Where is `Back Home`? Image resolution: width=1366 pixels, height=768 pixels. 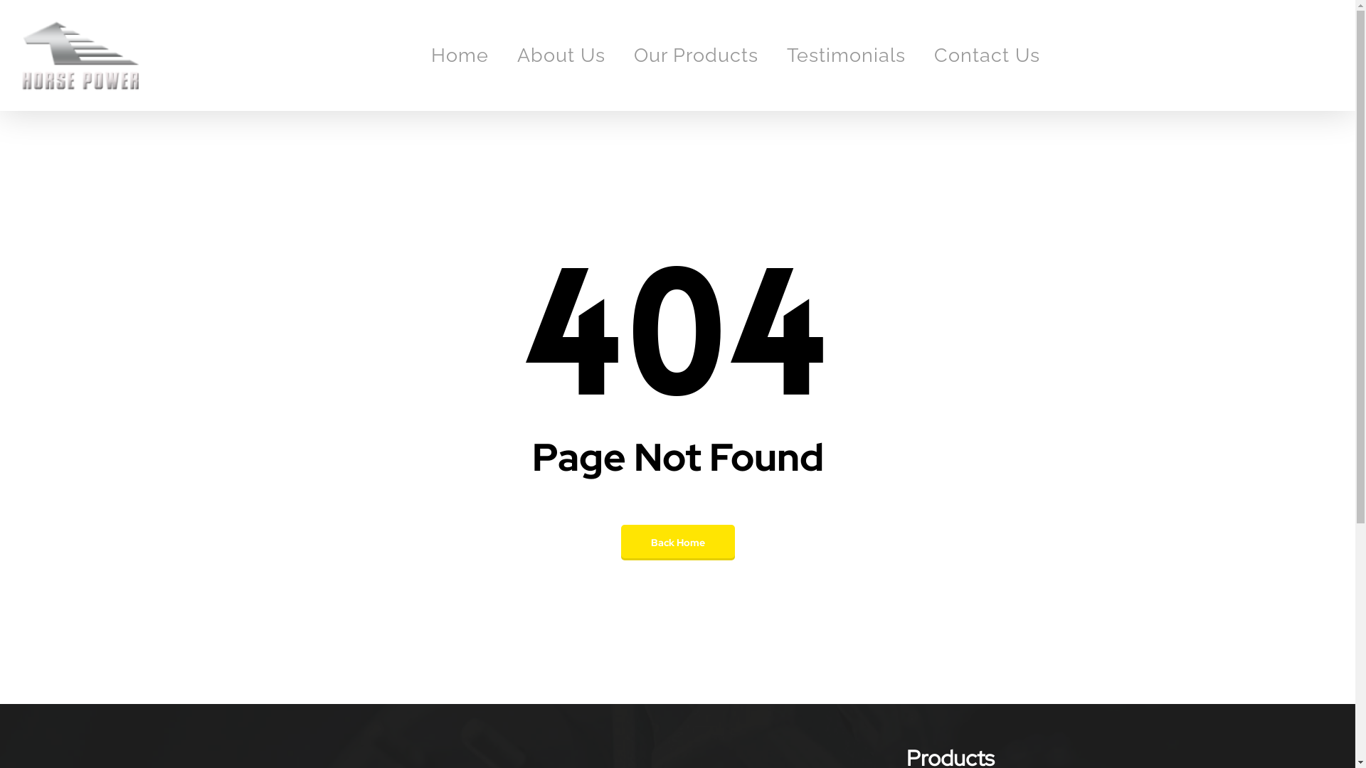 Back Home is located at coordinates (677, 543).